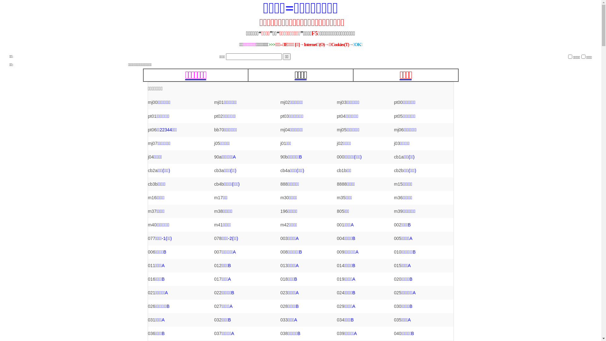  I want to click on 023, so click(284, 293).